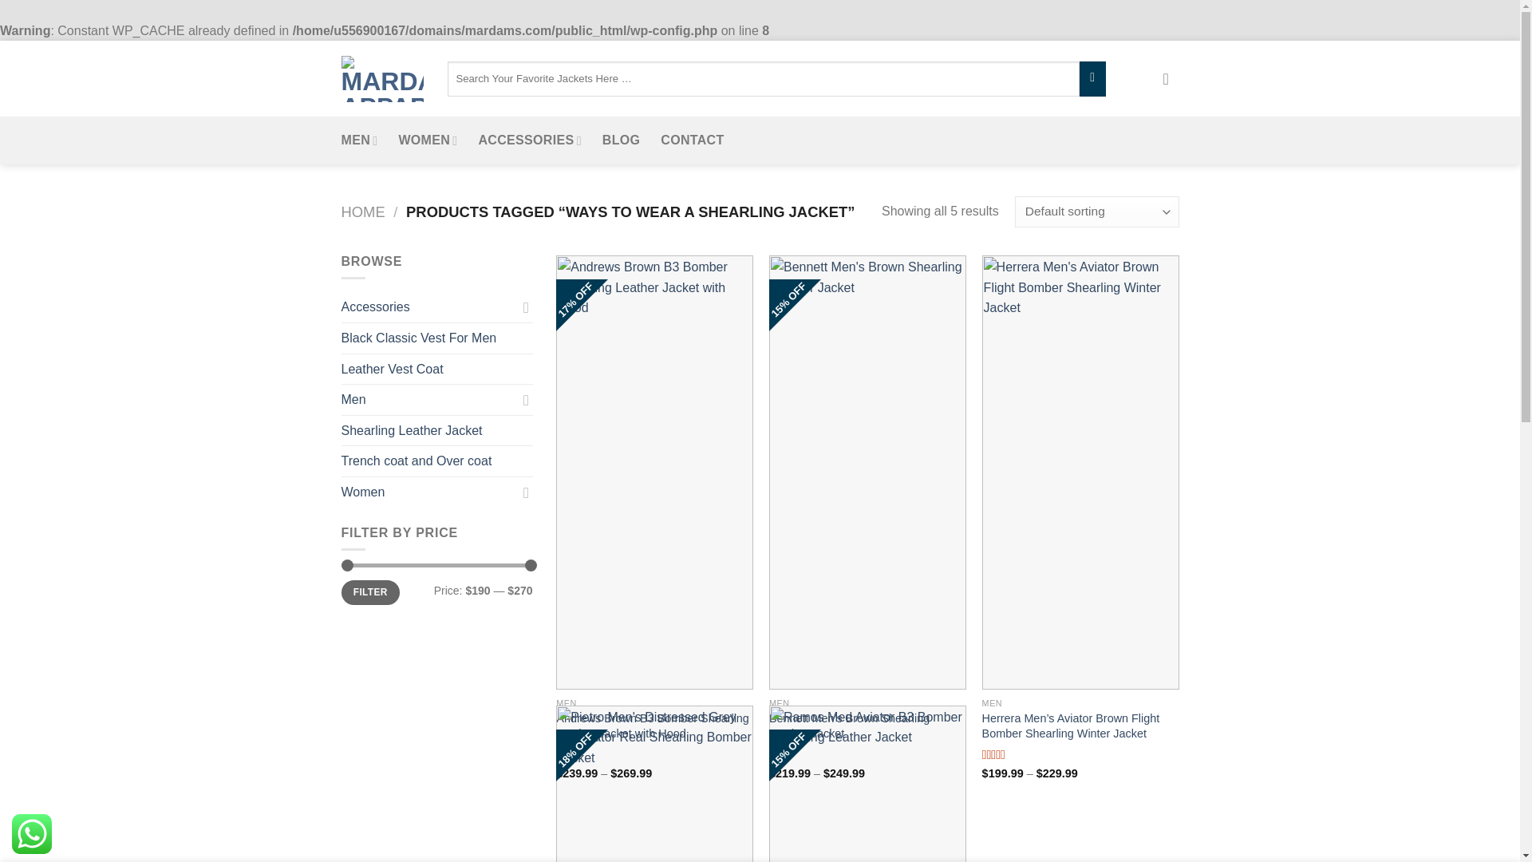  What do you see at coordinates (429, 492) in the screenshot?
I see `Women` at bounding box center [429, 492].